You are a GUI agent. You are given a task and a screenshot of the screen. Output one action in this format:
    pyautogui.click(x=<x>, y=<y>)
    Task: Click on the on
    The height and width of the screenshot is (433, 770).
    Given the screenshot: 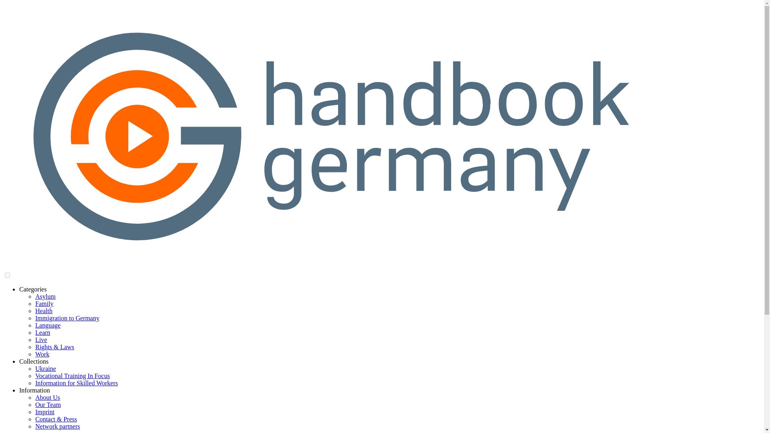 What is the action you would take?
    pyautogui.click(x=7, y=275)
    